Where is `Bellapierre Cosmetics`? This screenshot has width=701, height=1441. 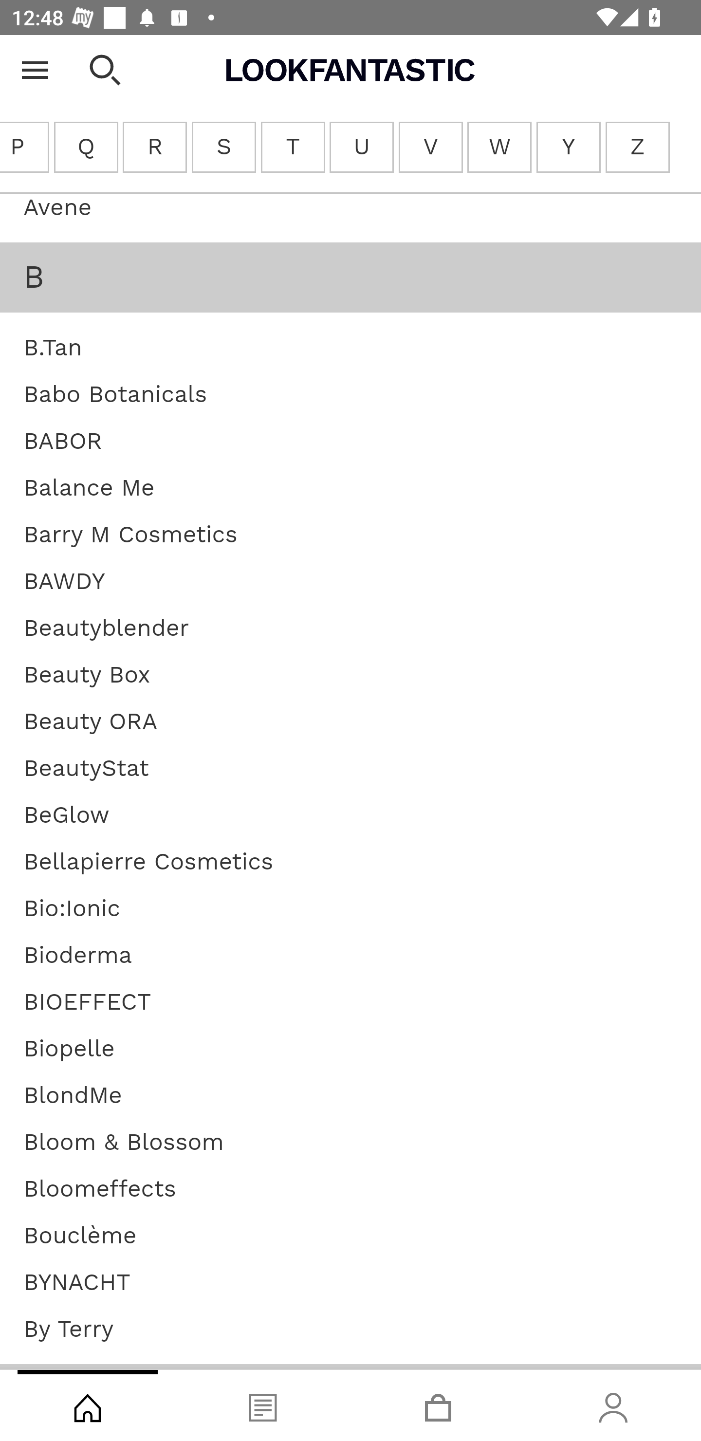
Bellapierre Cosmetics is located at coordinates (149, 863).